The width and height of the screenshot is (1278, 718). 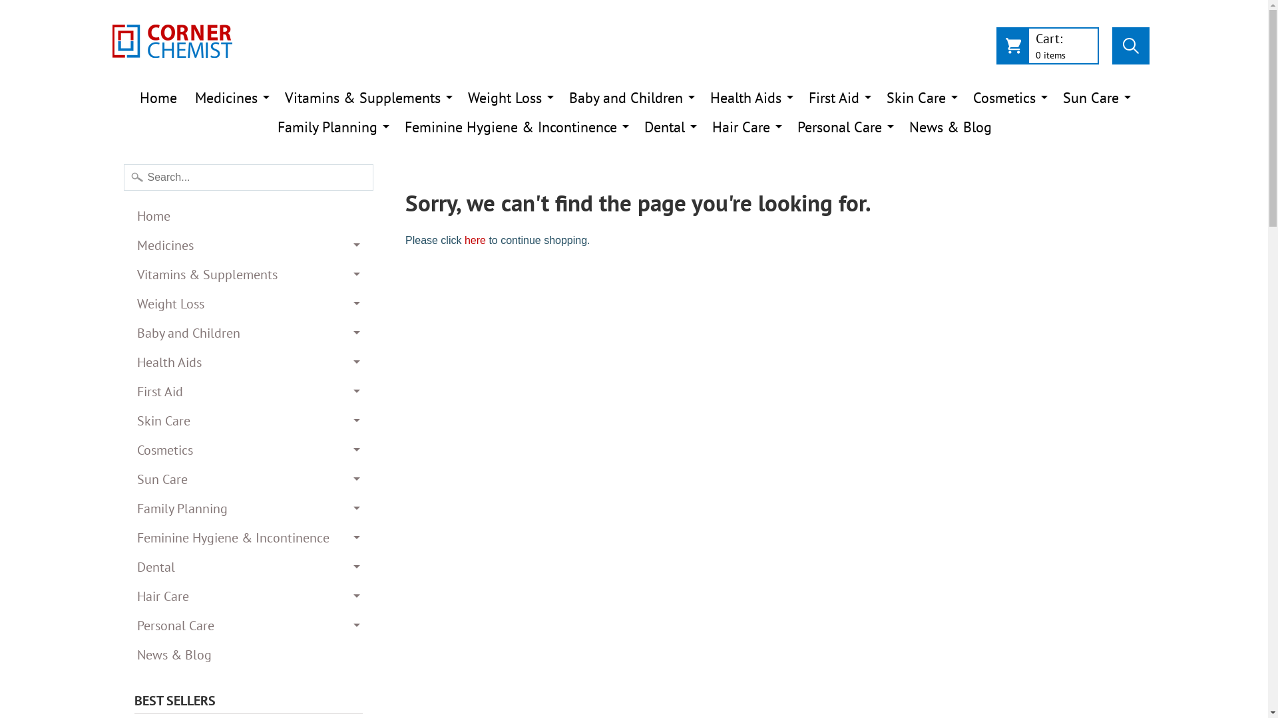 What do you see at coordinates (249, 567) in the screenshot?
I see `Dental` at bounding box center [249, 567].